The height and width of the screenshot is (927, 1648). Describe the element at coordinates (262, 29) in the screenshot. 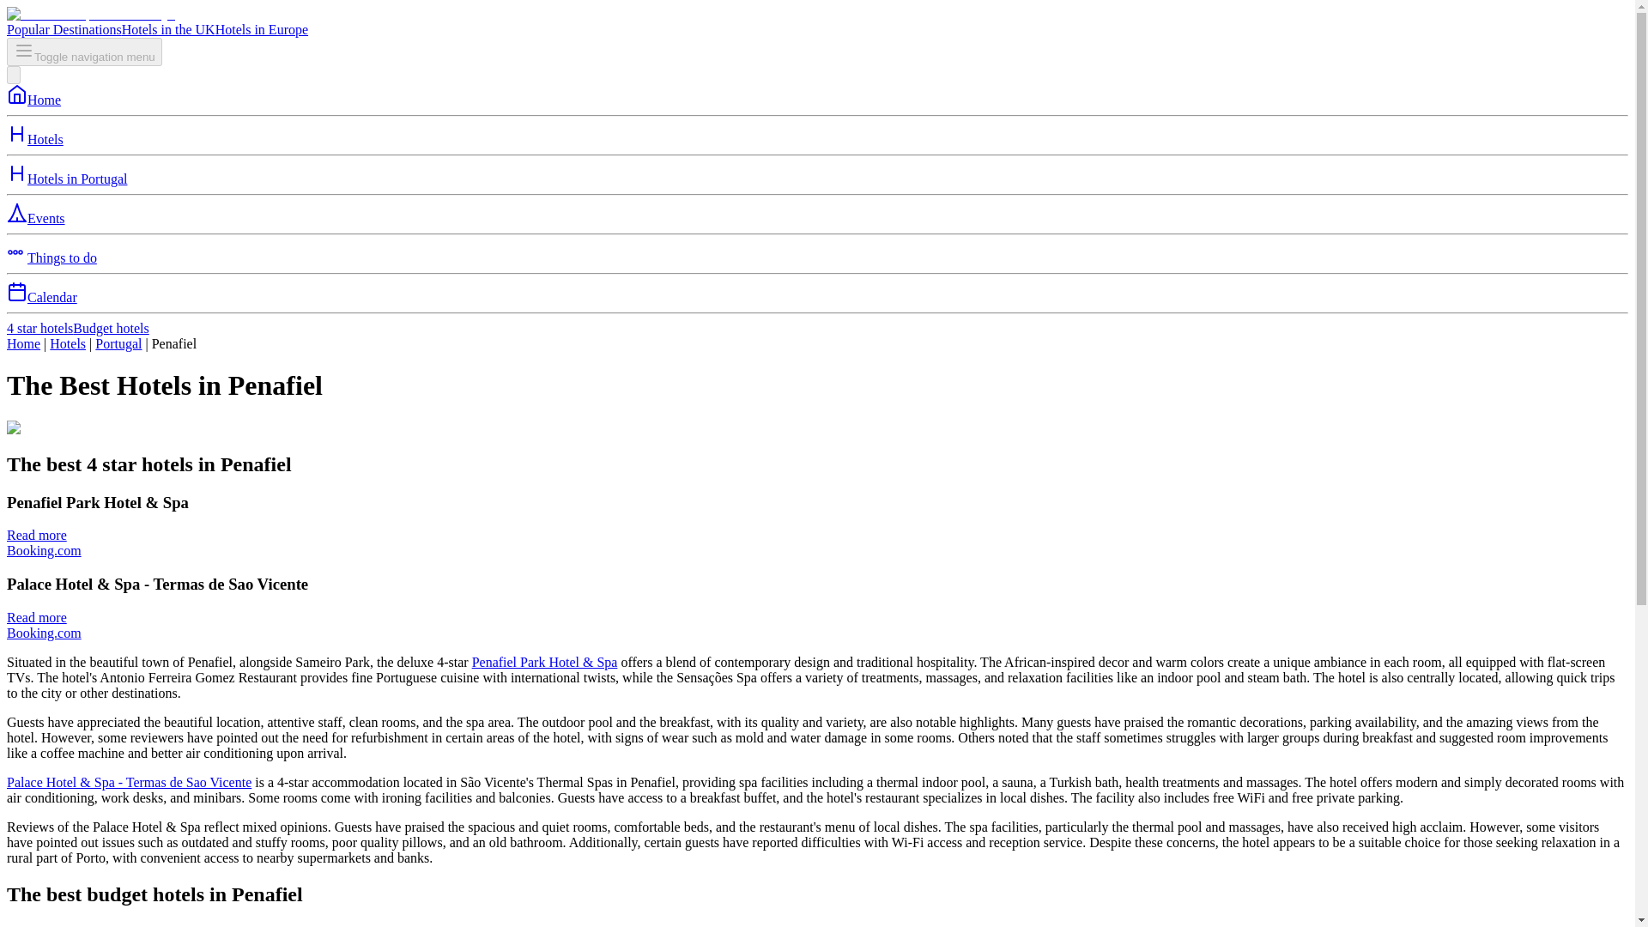

I see `Hotels in Europe` at that location.